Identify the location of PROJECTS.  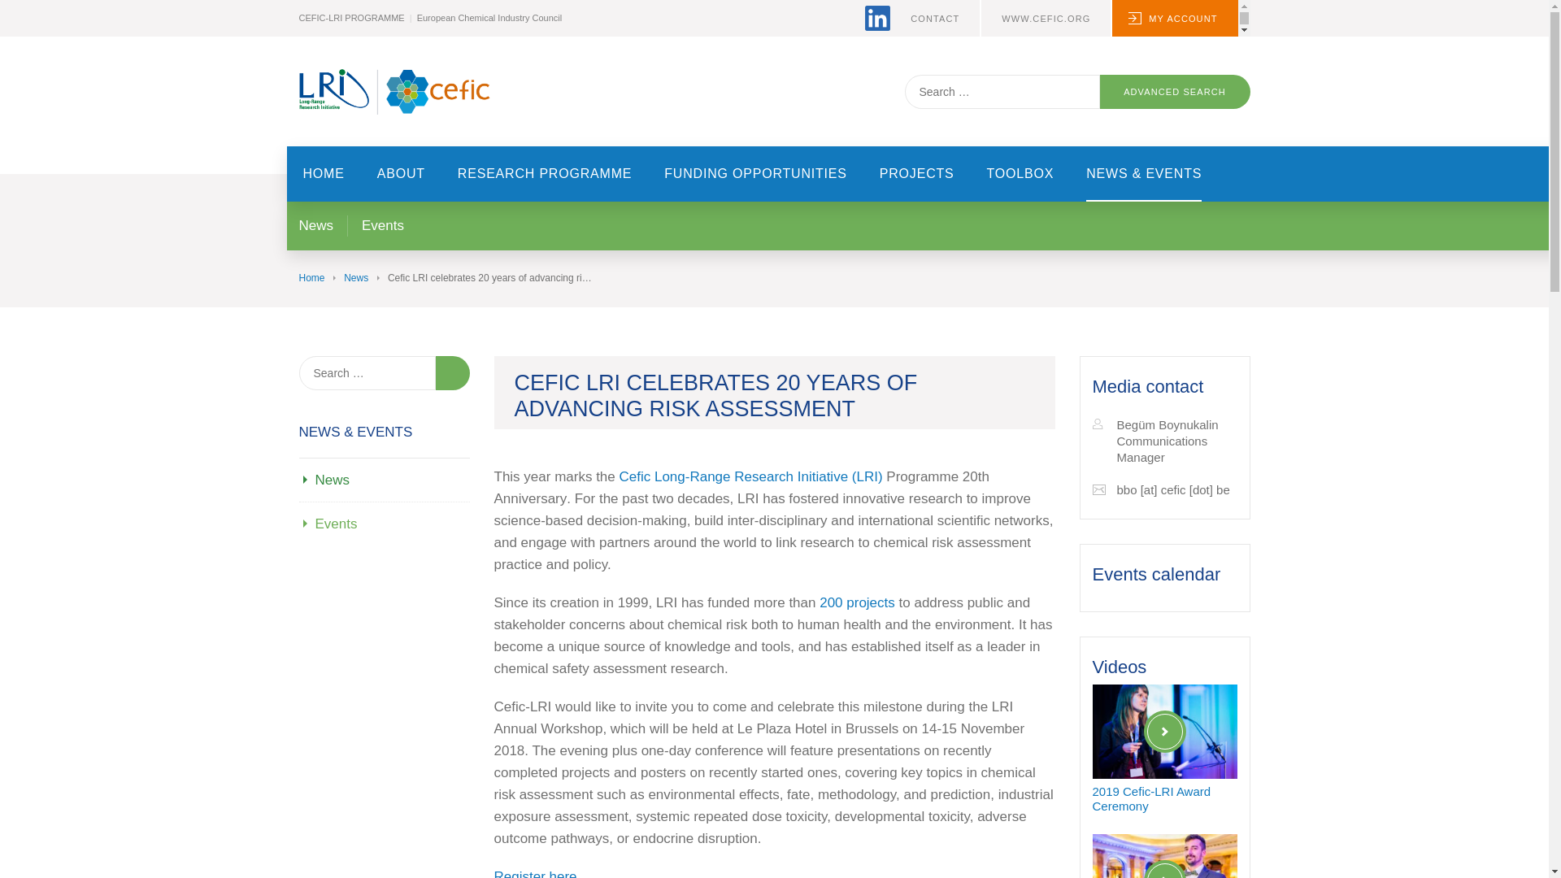
(917, 174).